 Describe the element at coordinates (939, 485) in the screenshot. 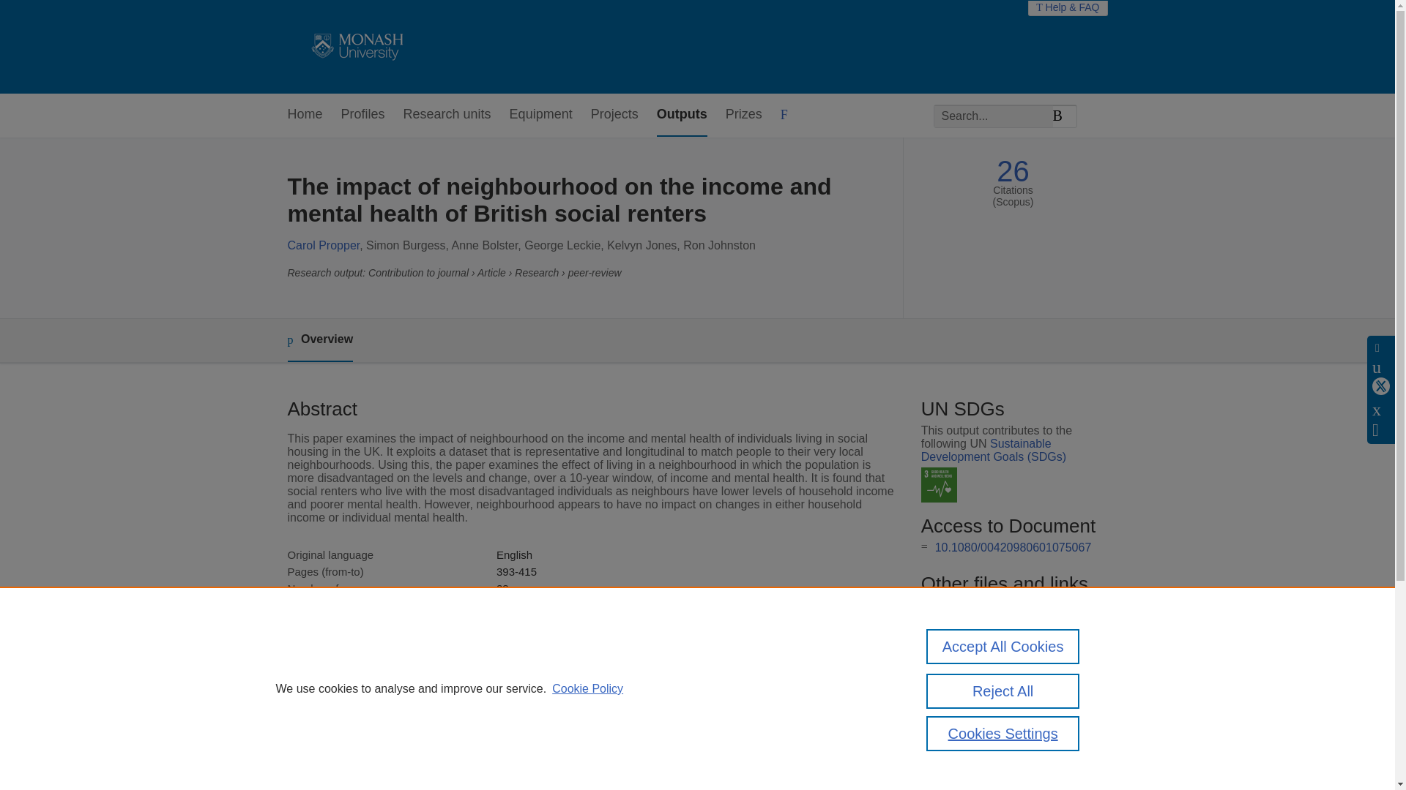

I see `SDG 3 - Good Health and Well-being` at that location.